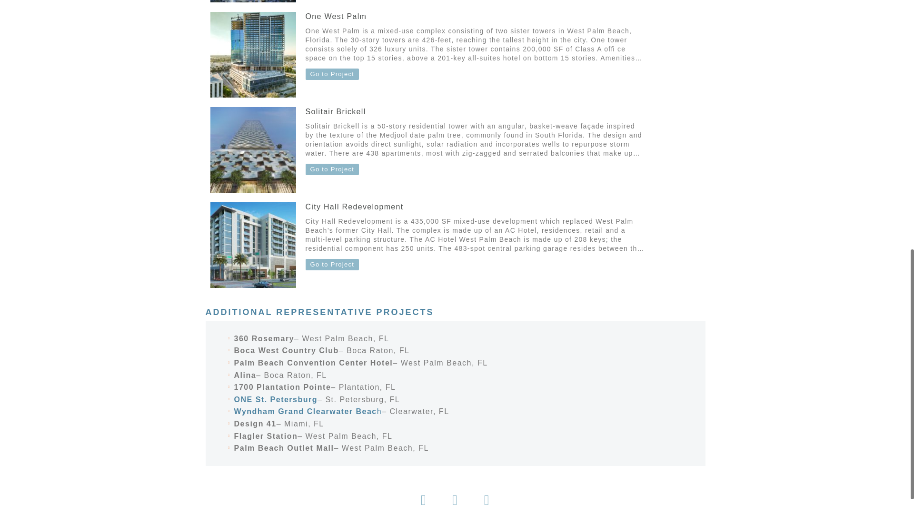 The image size is (914, 514). I want to click on Go to Project, so click(332, 169).